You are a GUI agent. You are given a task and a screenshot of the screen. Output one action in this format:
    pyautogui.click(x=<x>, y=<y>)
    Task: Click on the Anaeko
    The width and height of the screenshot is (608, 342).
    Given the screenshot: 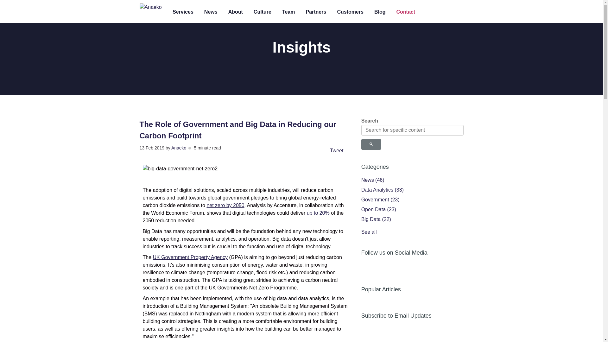 What is the action you would take?
    pyautogui.click(x=150, y=7)
    